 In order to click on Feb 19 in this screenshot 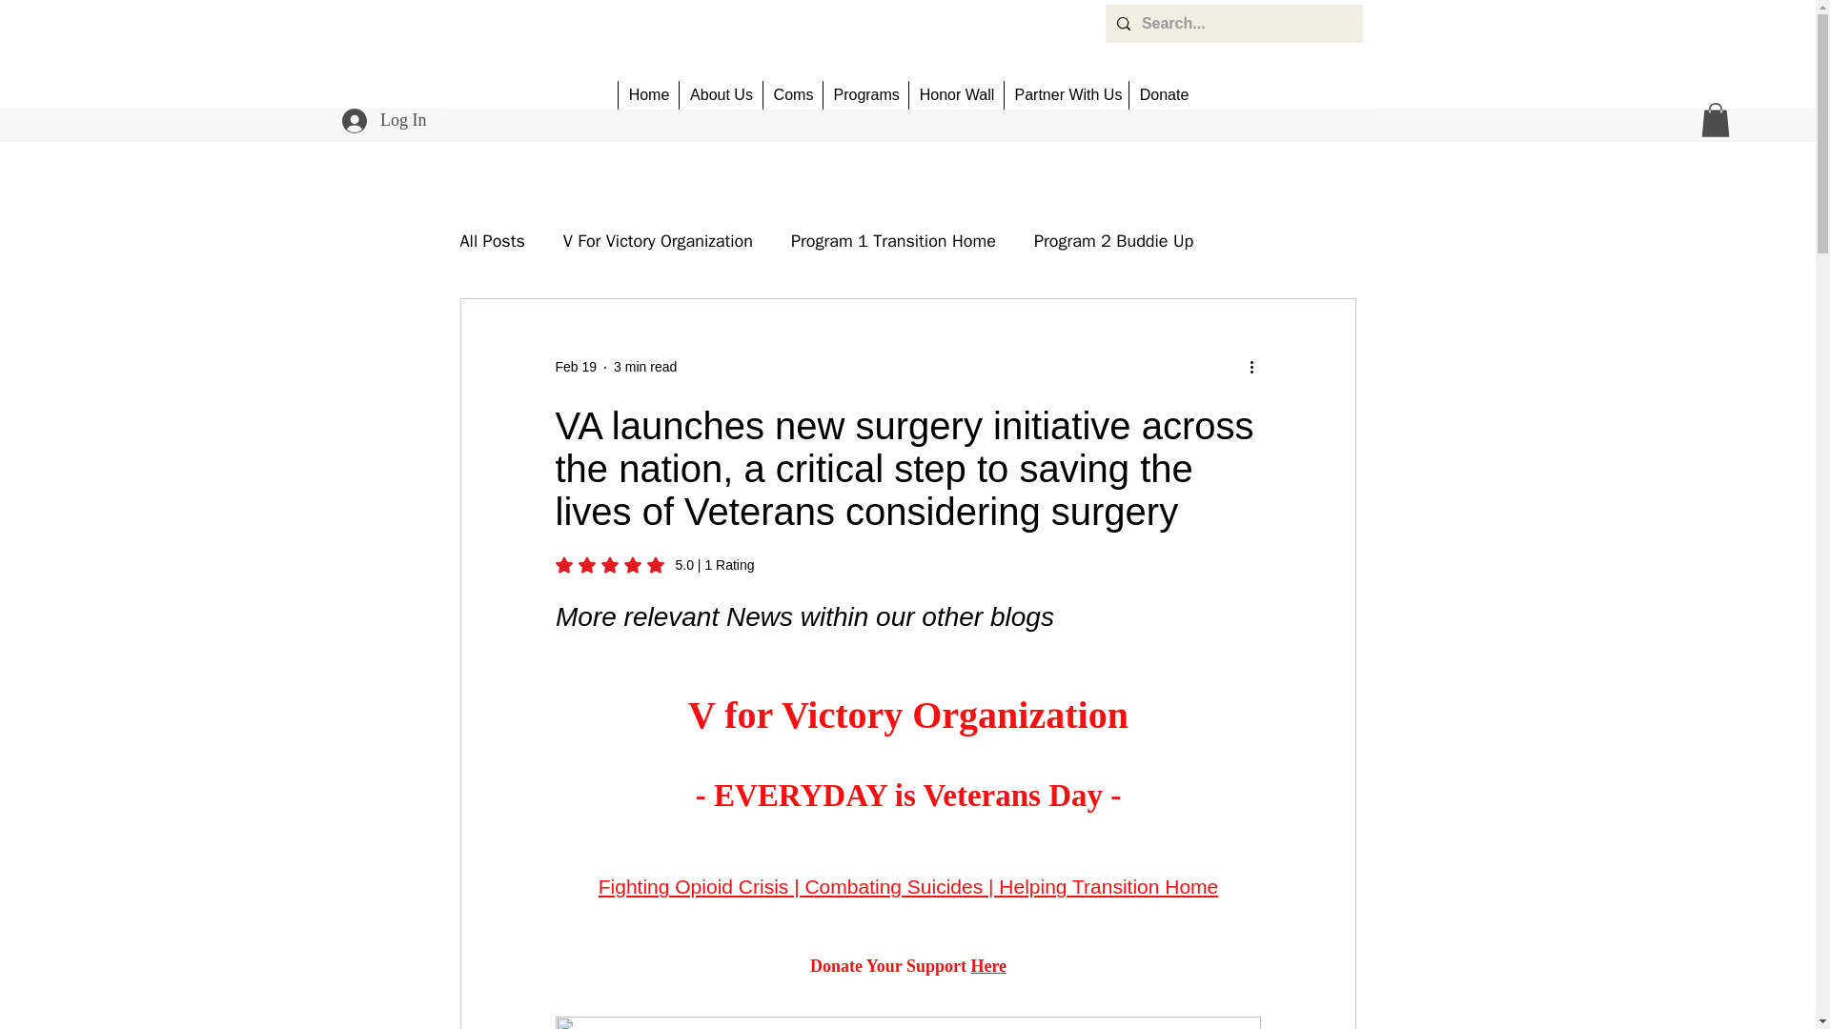, I will do `click(575, 366)`.